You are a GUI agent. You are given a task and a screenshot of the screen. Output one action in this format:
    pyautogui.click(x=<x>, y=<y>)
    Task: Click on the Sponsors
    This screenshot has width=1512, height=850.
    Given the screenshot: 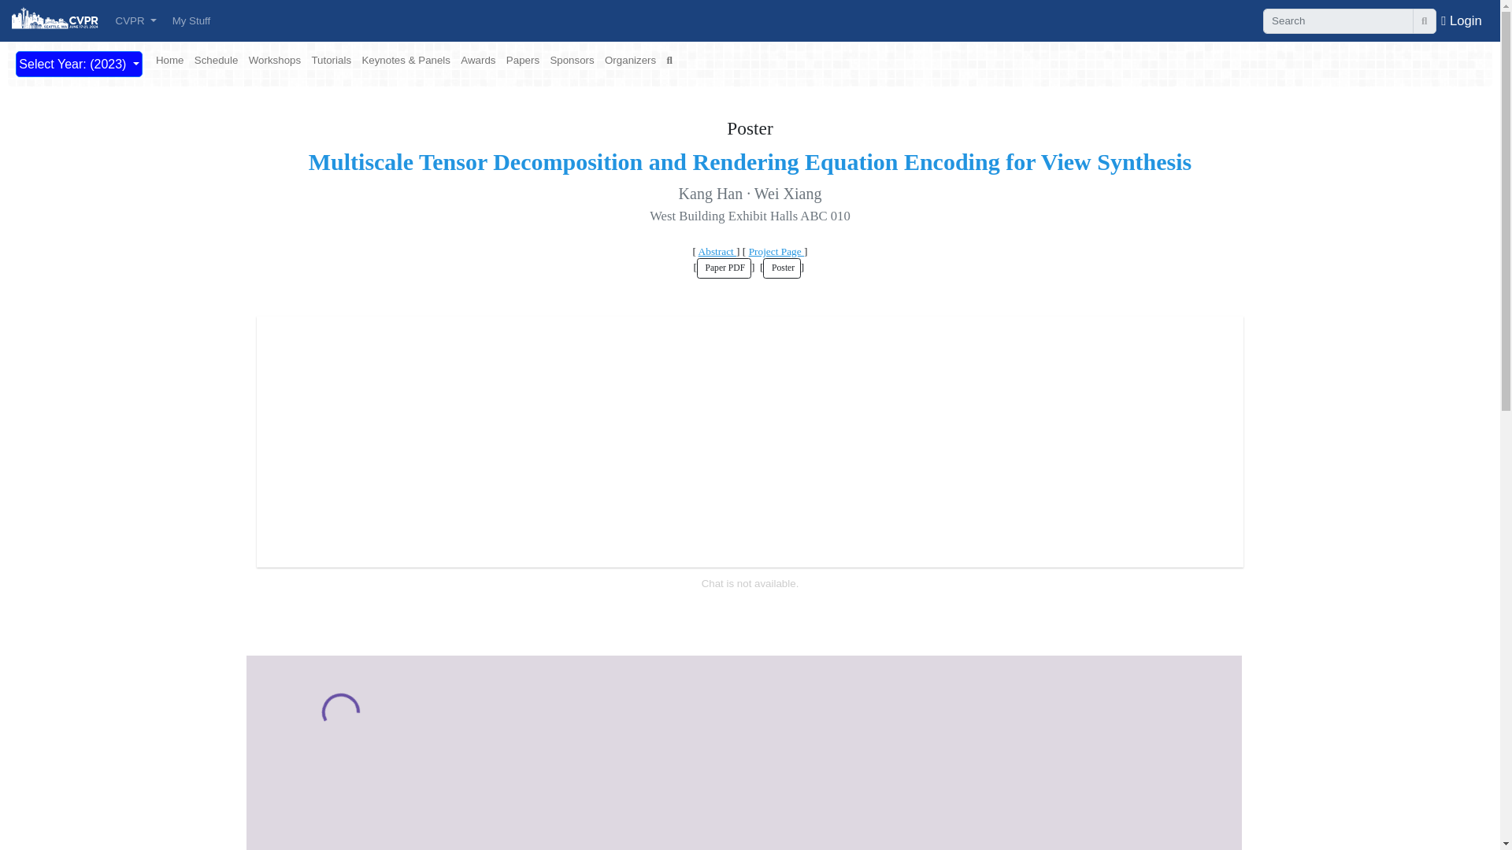 What is the action you would take?
    pyautogui.click(x=572, y=60)
    